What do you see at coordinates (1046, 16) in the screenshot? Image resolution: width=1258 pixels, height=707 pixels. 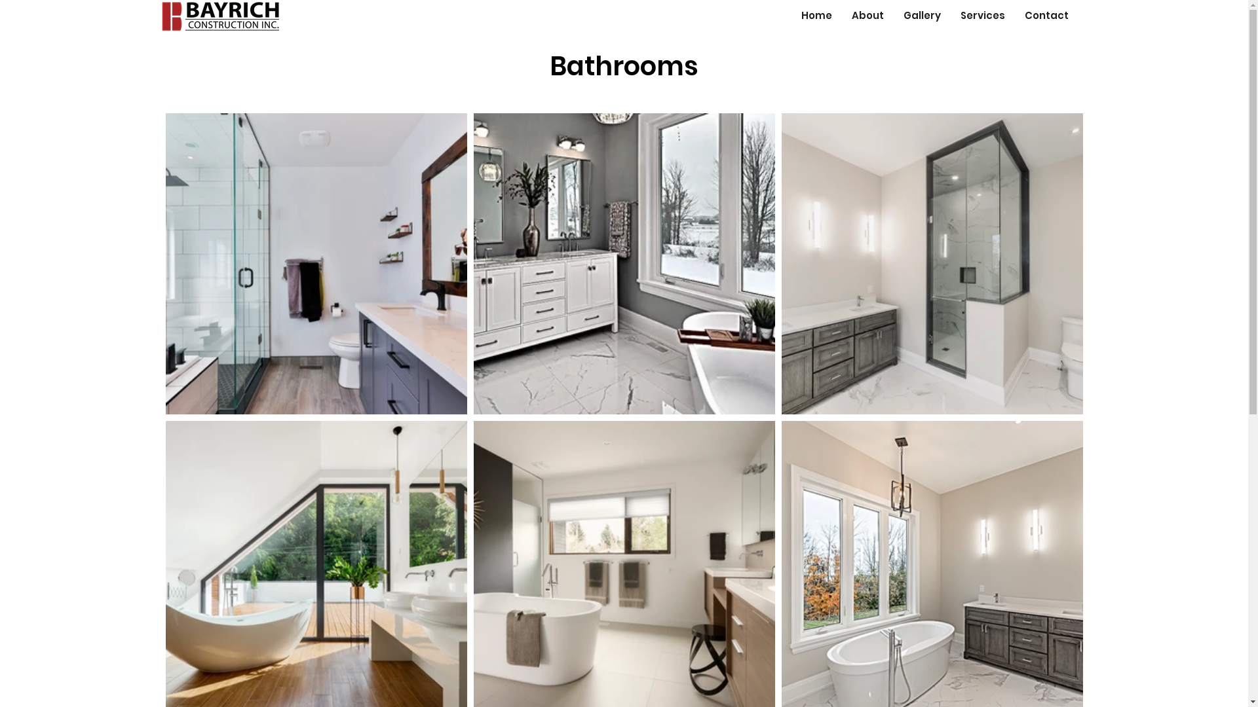 I see `Contact` at bounding box center [1046, 16].